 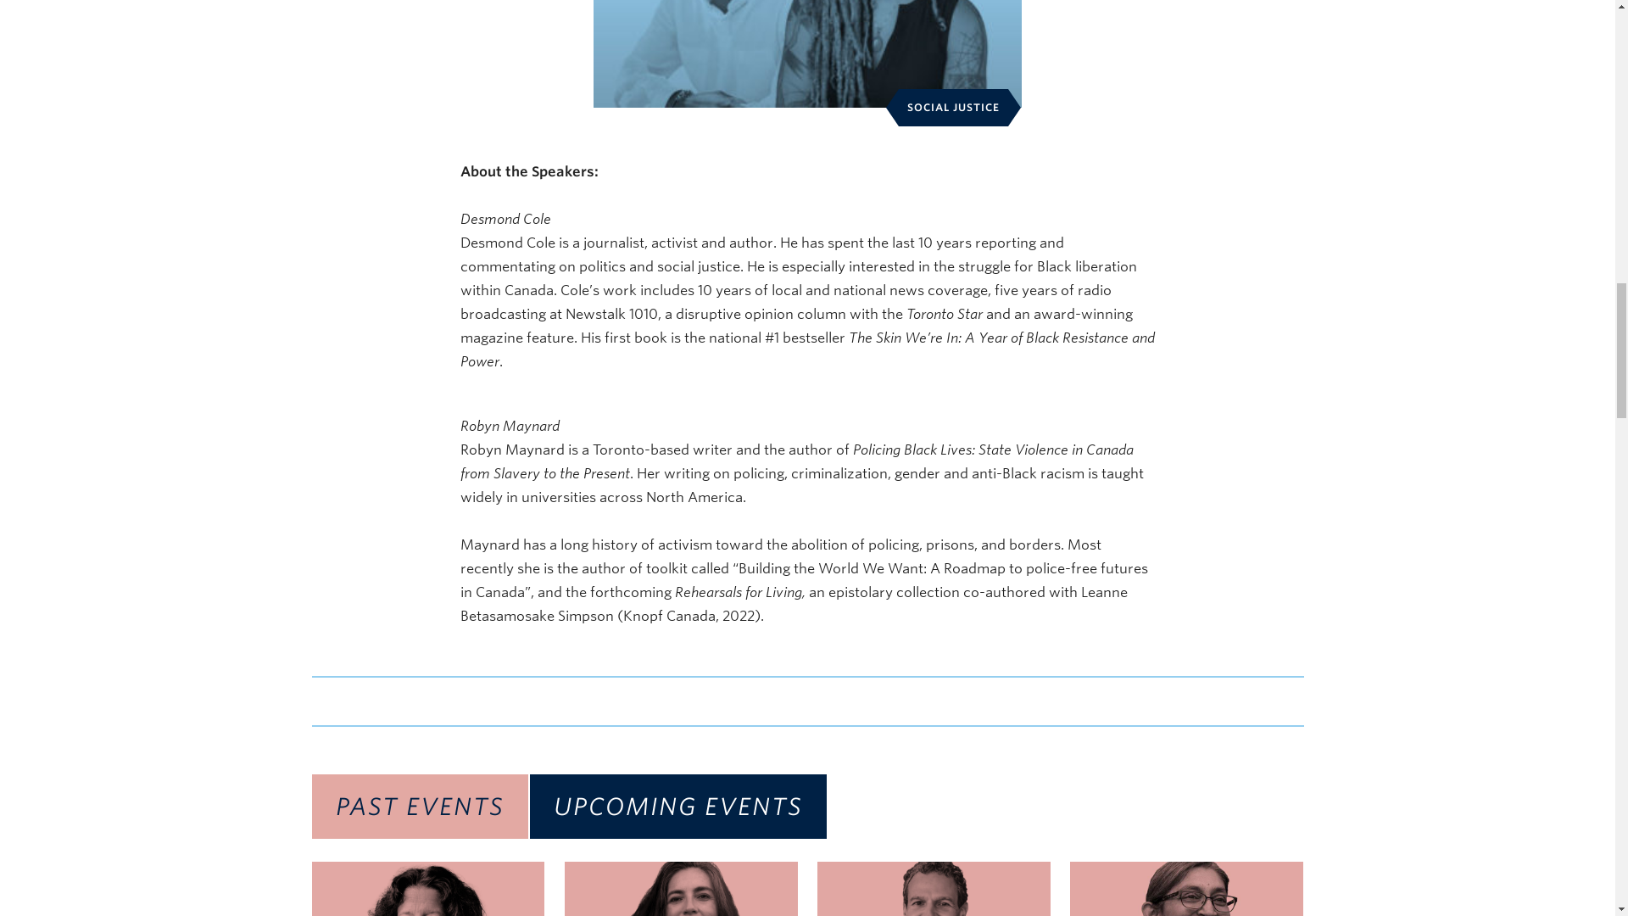 I want to click on MEDIA, so click(x=681, y=889).